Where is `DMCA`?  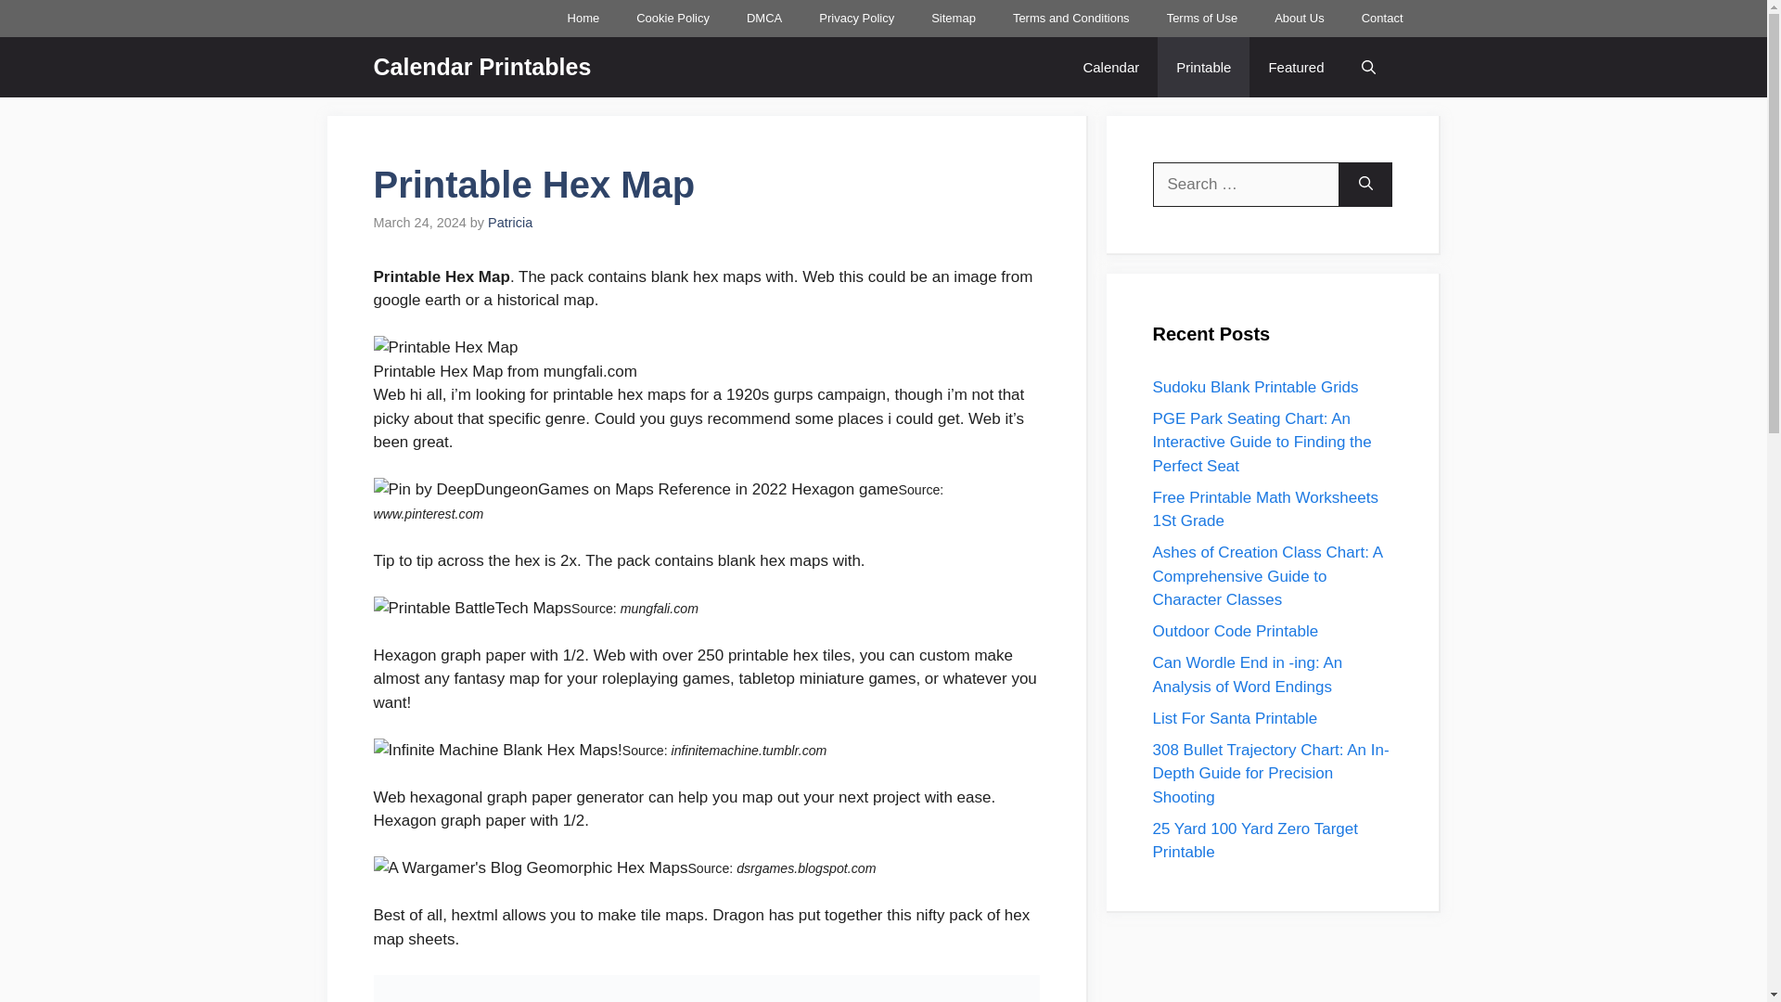 DMCA is located at coordinates (764, 19).